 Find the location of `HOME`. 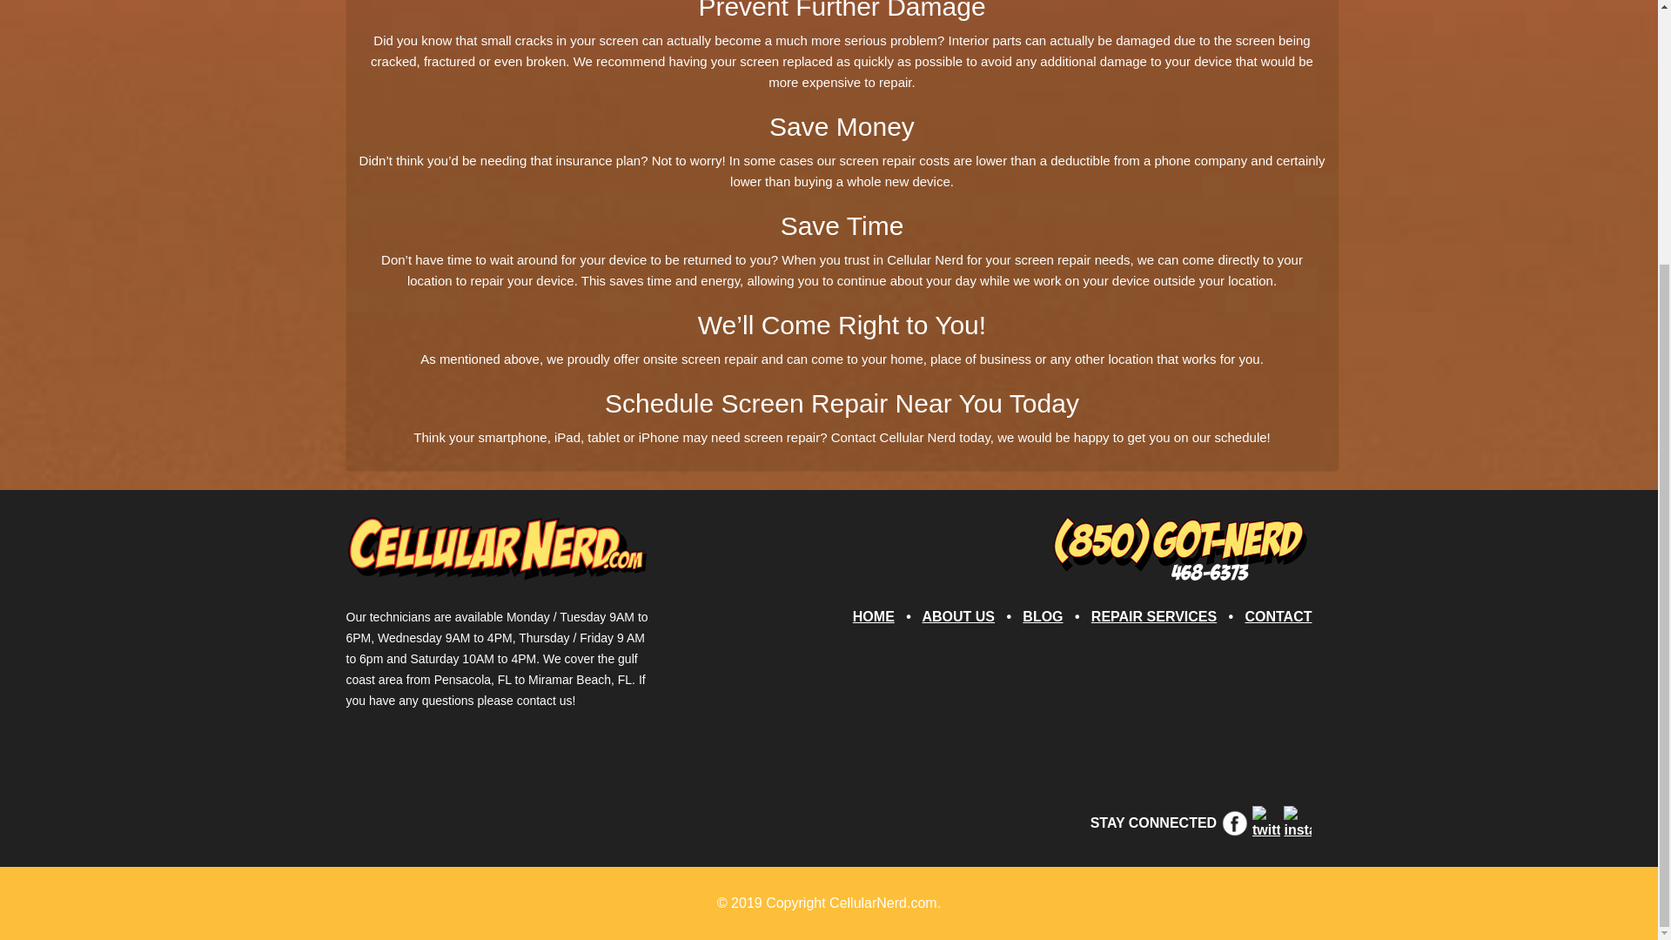

HOME is located at coordinates (873, 616).